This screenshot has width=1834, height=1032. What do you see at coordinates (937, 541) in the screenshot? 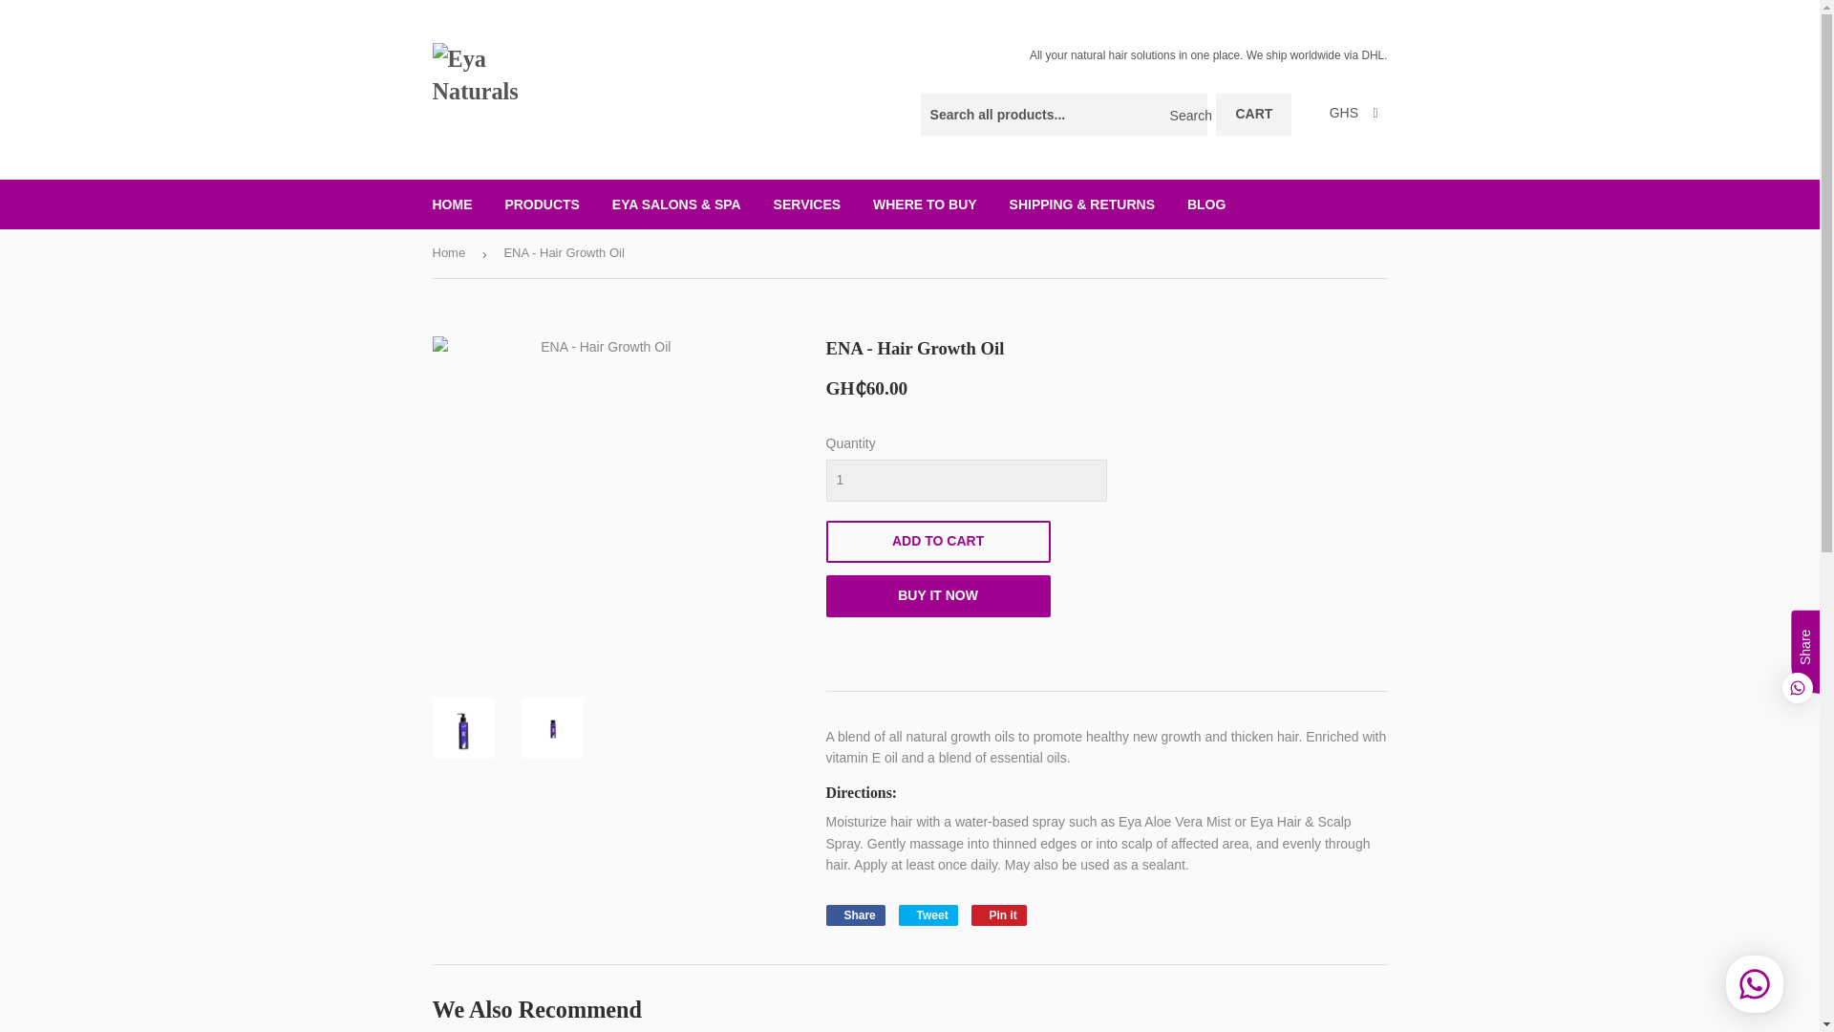
I see `BLOG` at bounding box center [937, 541].